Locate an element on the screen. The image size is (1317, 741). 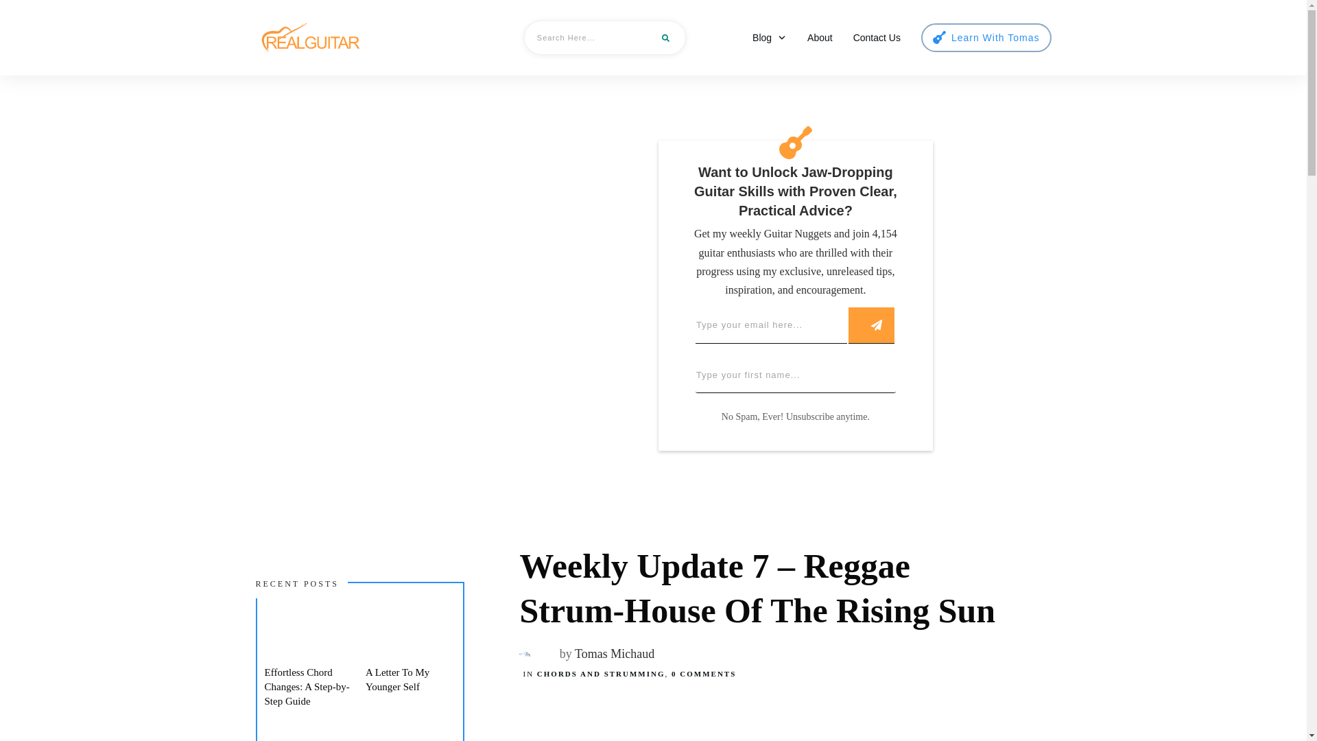
Chords And Strumming is located at coordinates (601, 674).